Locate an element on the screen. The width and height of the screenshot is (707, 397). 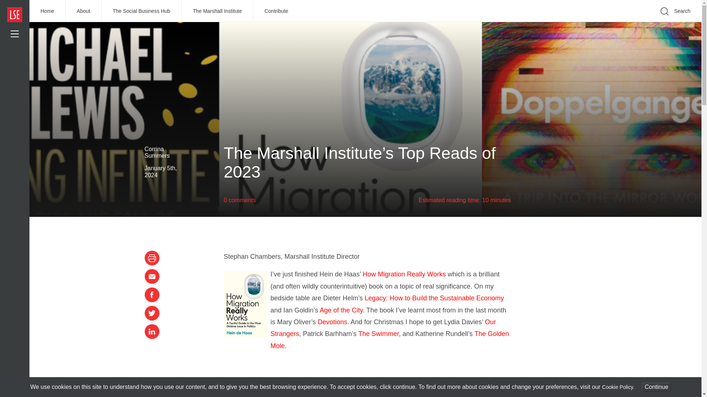
Age of the City is located at coordinates (340, 310).